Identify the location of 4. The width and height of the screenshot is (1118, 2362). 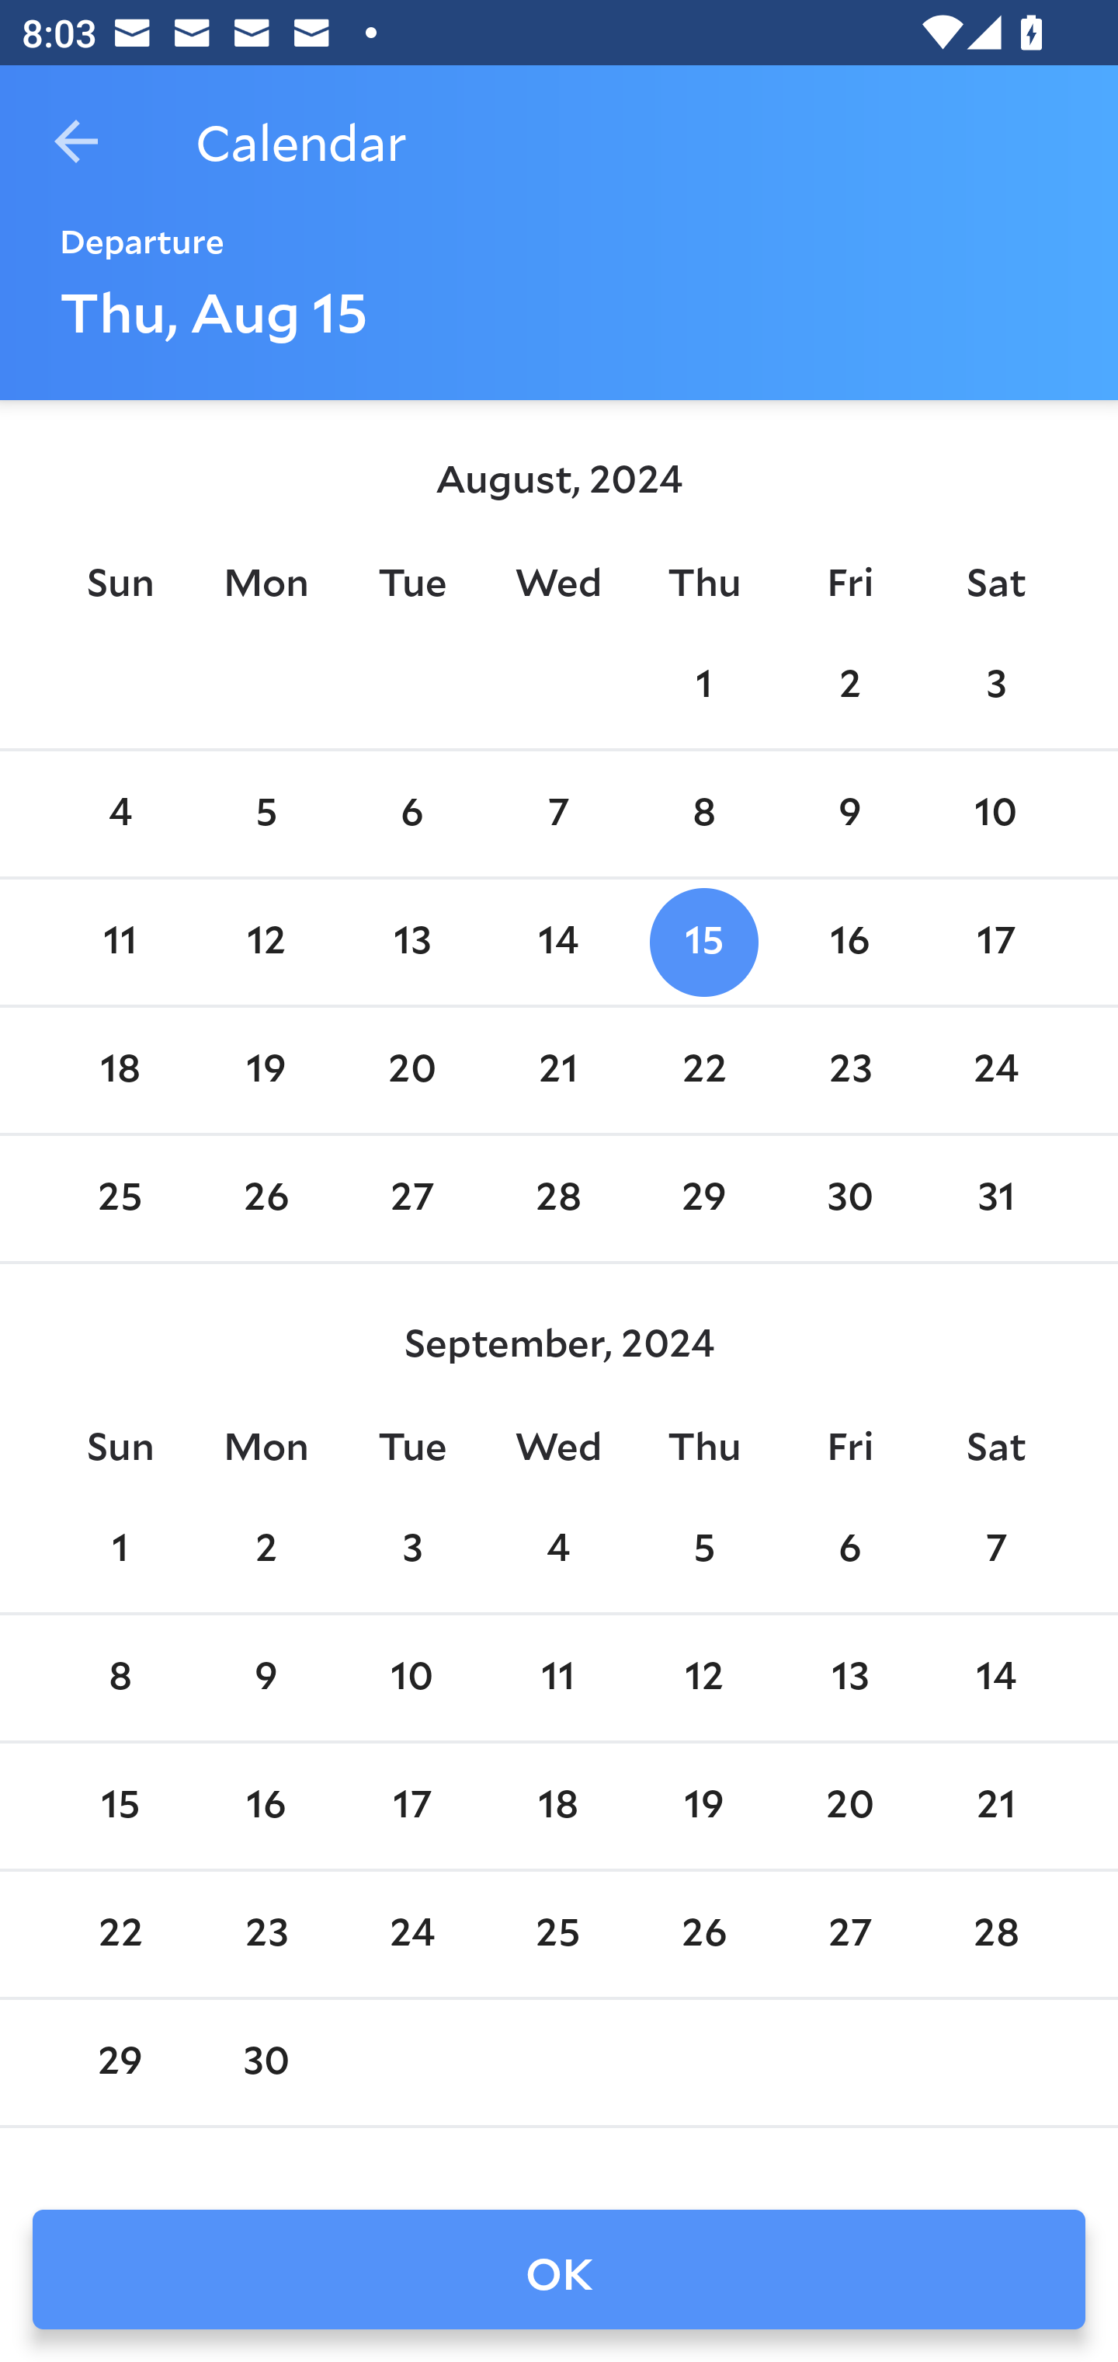
(120, 814).